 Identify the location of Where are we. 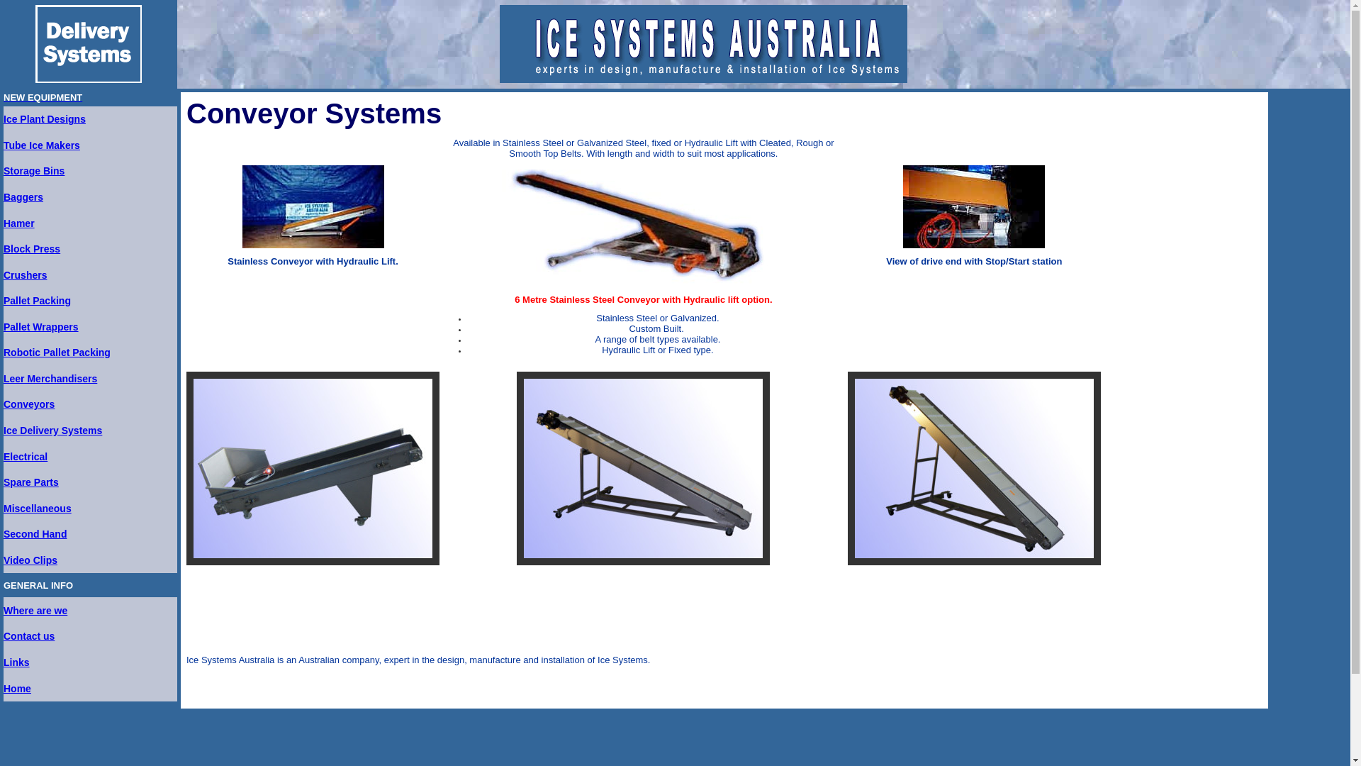
(35, 611).